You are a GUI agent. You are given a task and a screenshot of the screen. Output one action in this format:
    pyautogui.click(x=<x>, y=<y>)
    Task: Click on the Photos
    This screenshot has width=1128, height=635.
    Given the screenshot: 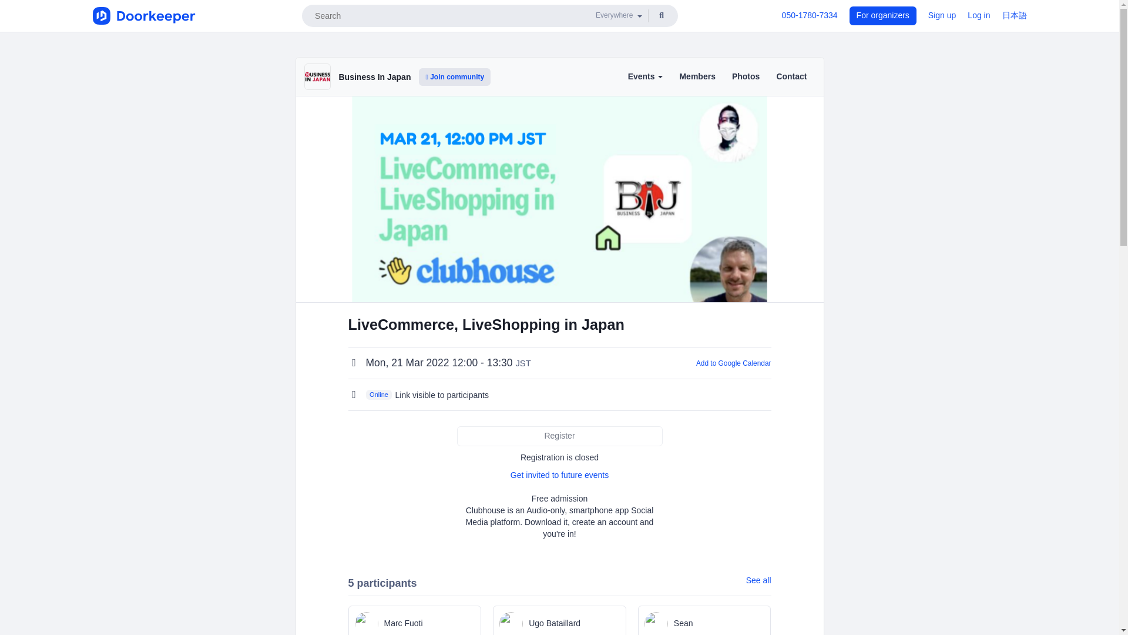 What is the action you would take?
    pyautogui.click(x=746, y=78)
    